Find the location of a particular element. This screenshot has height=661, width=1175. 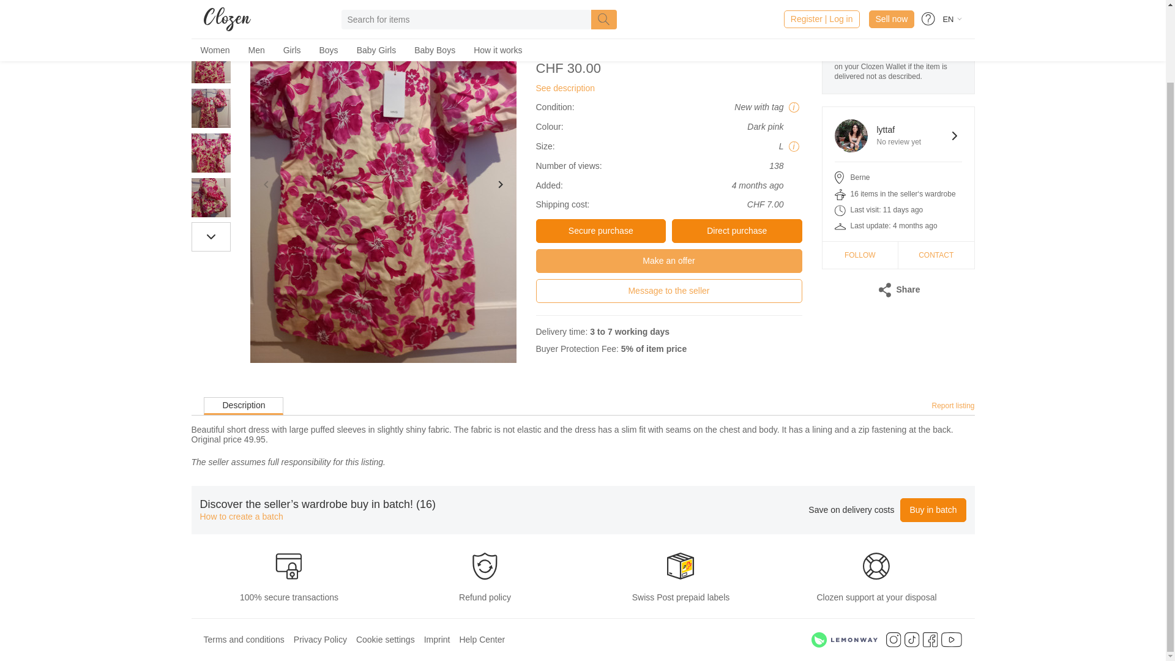

Cookie settings is located at coordinates (482, 640).